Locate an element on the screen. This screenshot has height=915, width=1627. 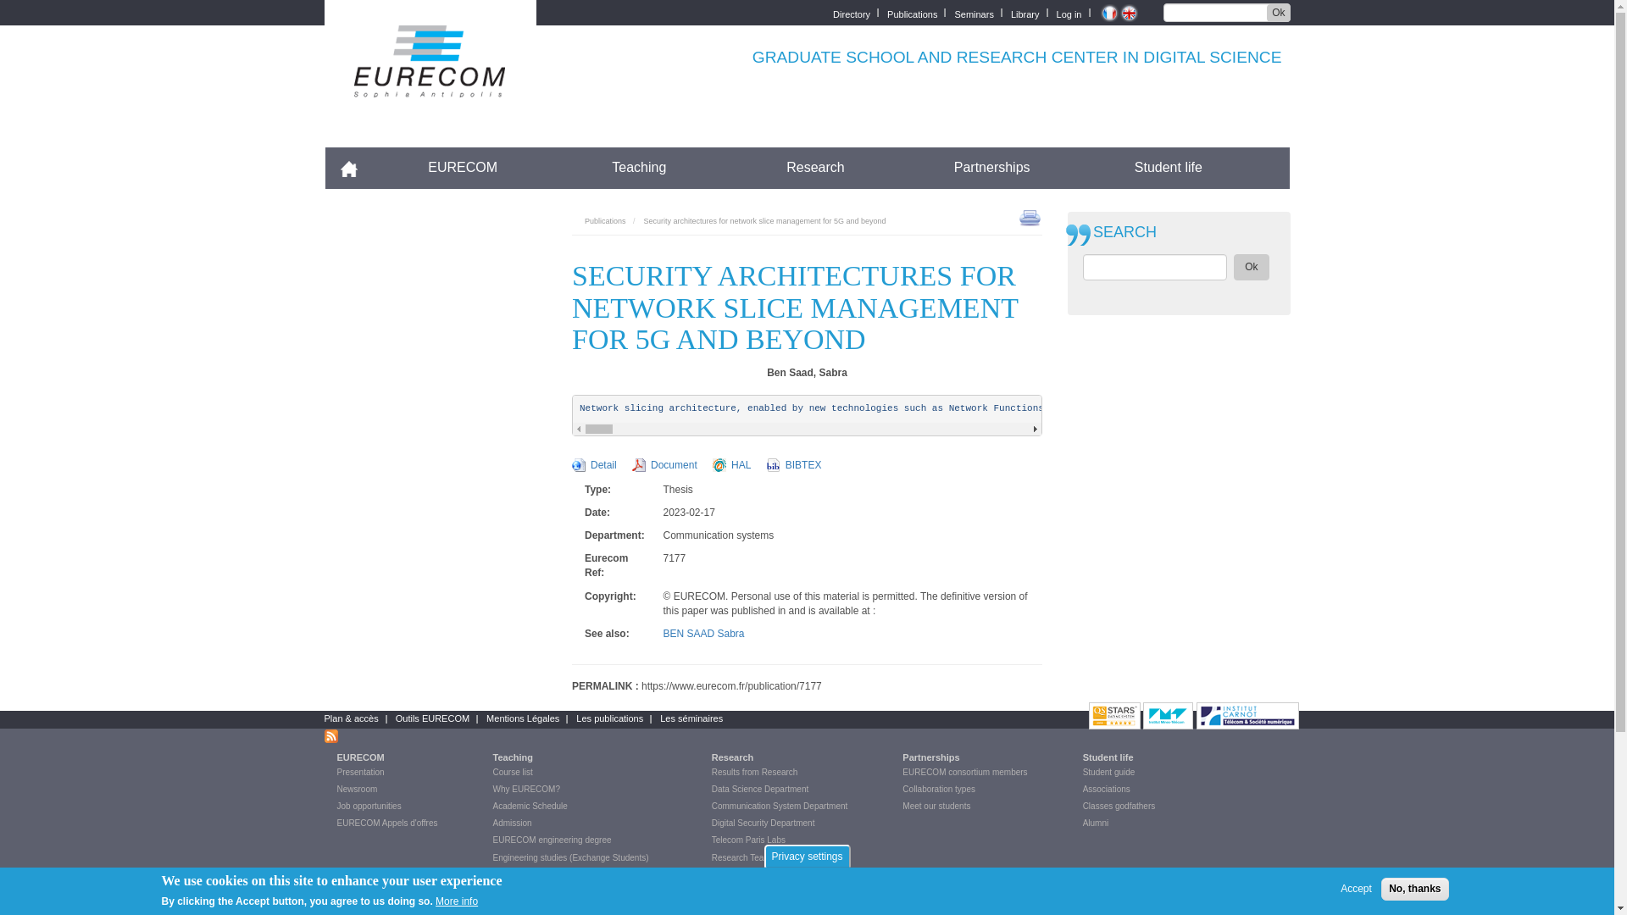
Syndiquer is located at coordinates (330, 735).